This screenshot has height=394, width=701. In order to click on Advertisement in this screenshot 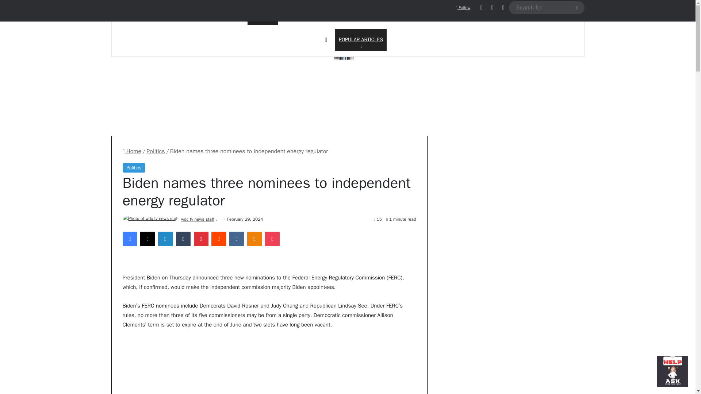, I will do `click(463, 8)`.